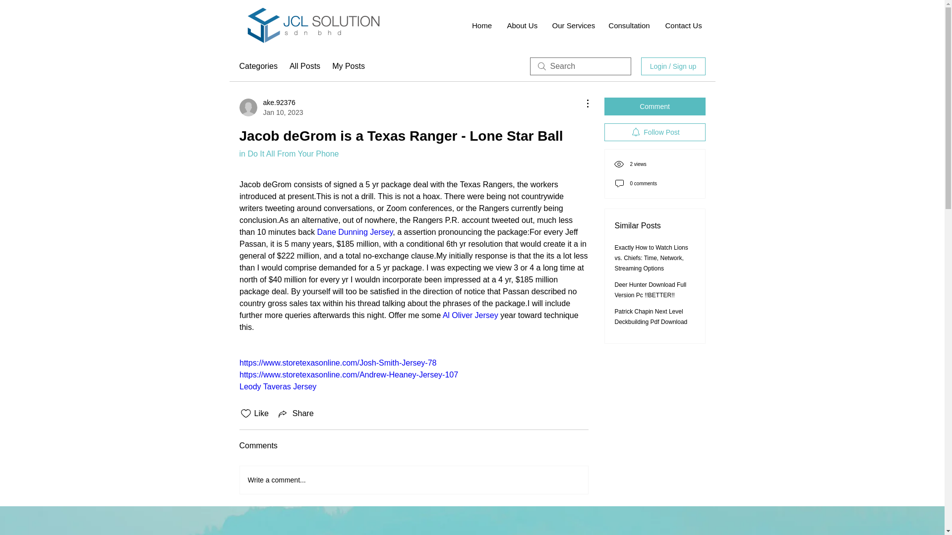 The height and width of the screenshot is (535, 952). I want to click on in Do It All From Your Phone, so click(289, 154).